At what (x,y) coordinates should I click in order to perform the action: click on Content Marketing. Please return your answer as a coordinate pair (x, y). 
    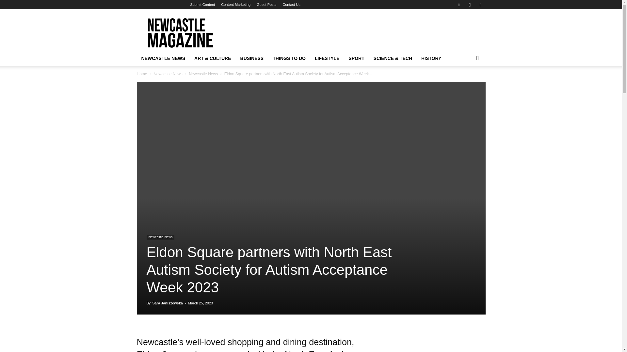
    Looking at the image, I should click on (236, 5).